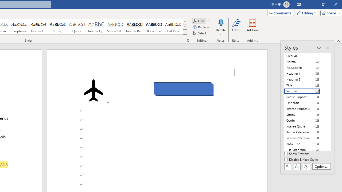 The height and width of the screenshot is (192, 342). What do you see at coordinates (19, 27) in the screenshot?
I see `Emphasis` at bounding box center [19, 27].